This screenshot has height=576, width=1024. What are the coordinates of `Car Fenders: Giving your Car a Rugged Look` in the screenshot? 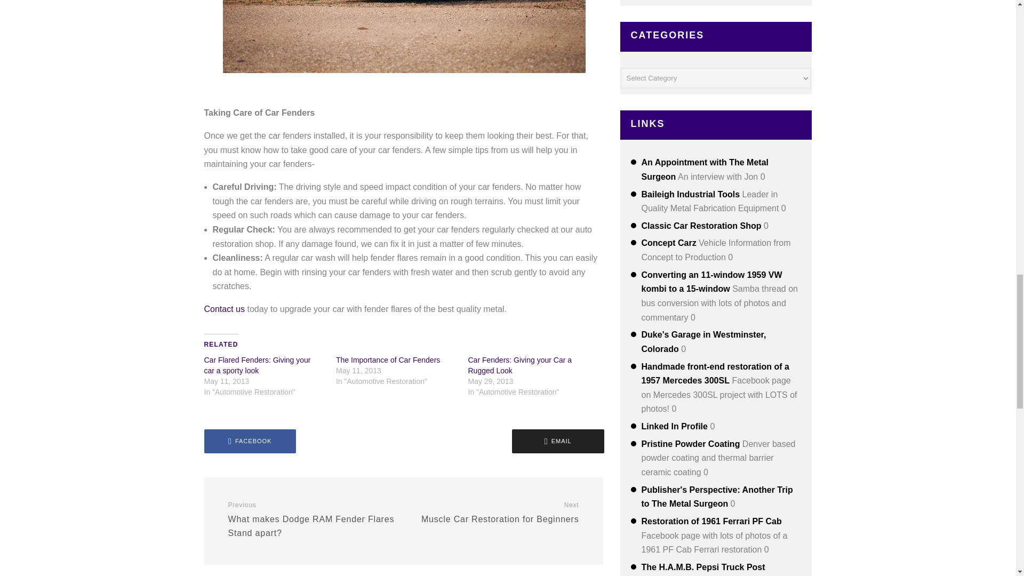 It's located at (388, 359).